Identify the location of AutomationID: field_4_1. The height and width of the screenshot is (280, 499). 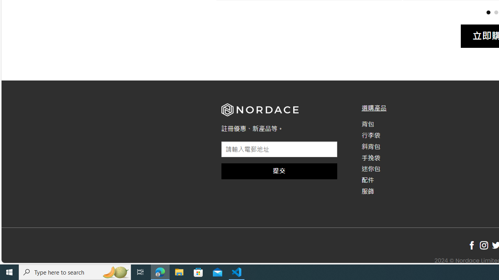
(279, 150).